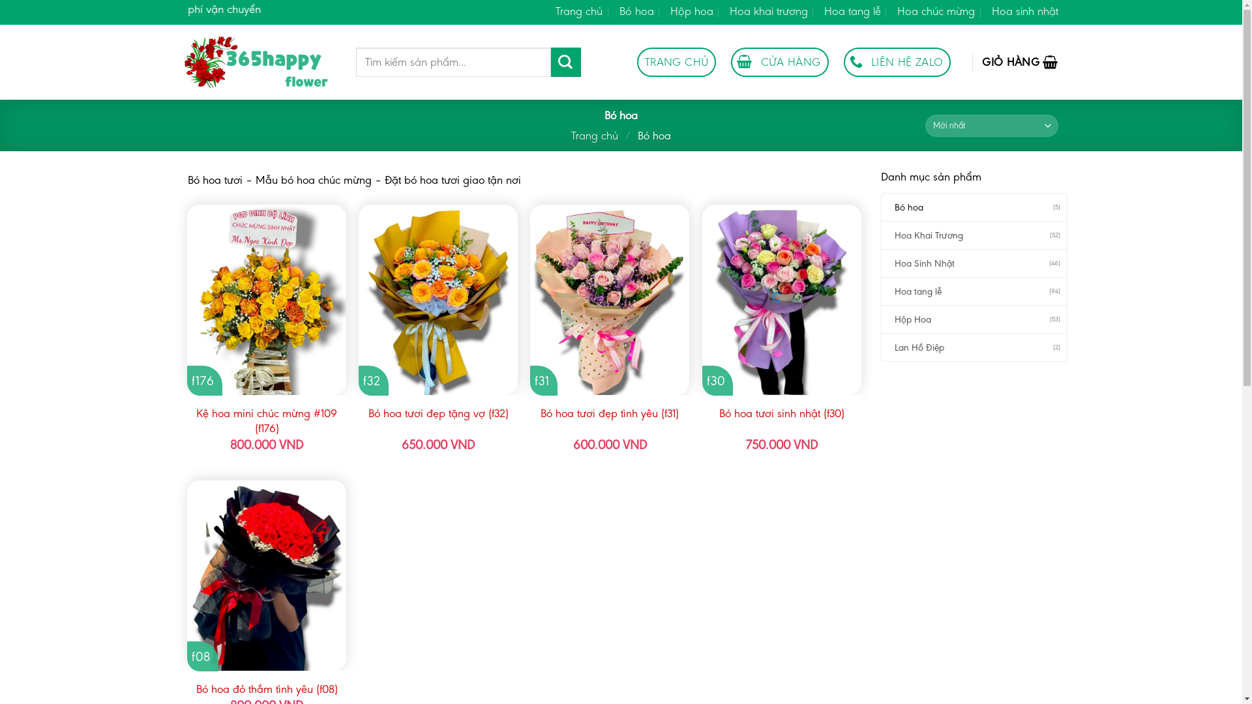 The image size is (1252, 704). Describe the element at coordinates (0, 0) in the screenshot. I see `Skip to content` at that location.